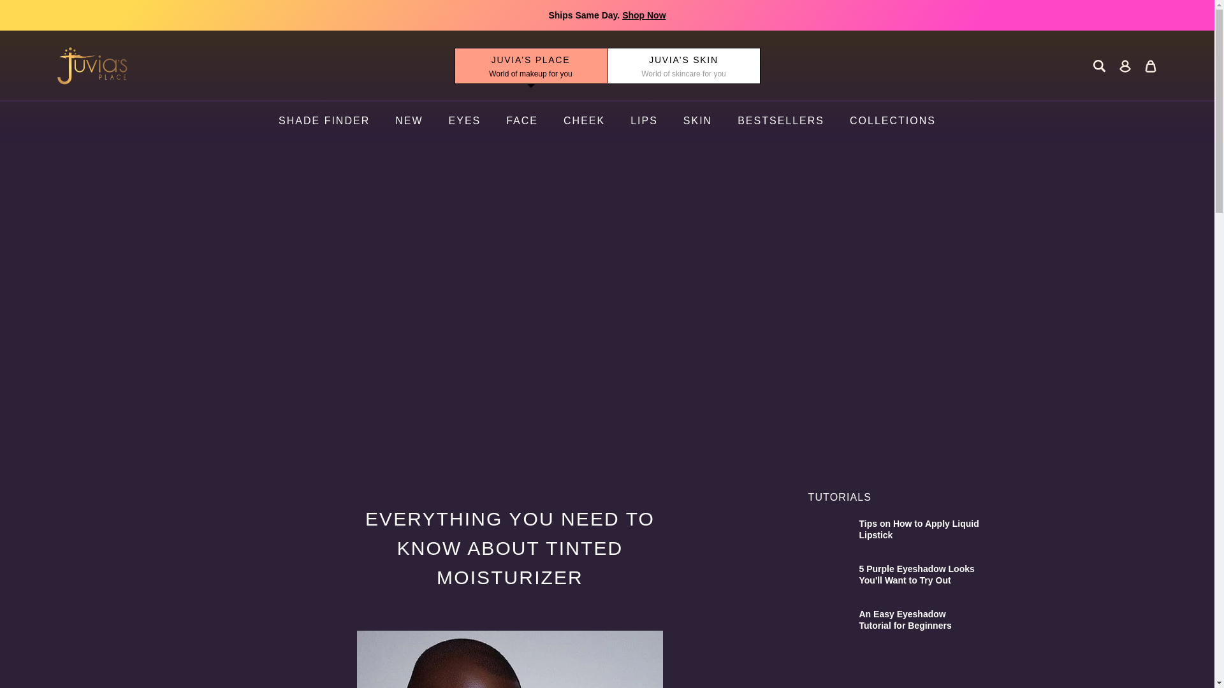 The height and width of the screenshot is (688, 1224). What do you see at coordinates (324, 120) in the screenshot?
I see `SHADE FINDER` at bounding box center [324, 120].